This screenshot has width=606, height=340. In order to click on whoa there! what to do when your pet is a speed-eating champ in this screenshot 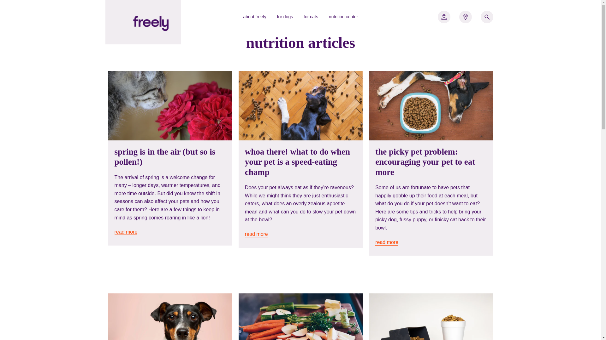, I will do `click(297, 162)`.